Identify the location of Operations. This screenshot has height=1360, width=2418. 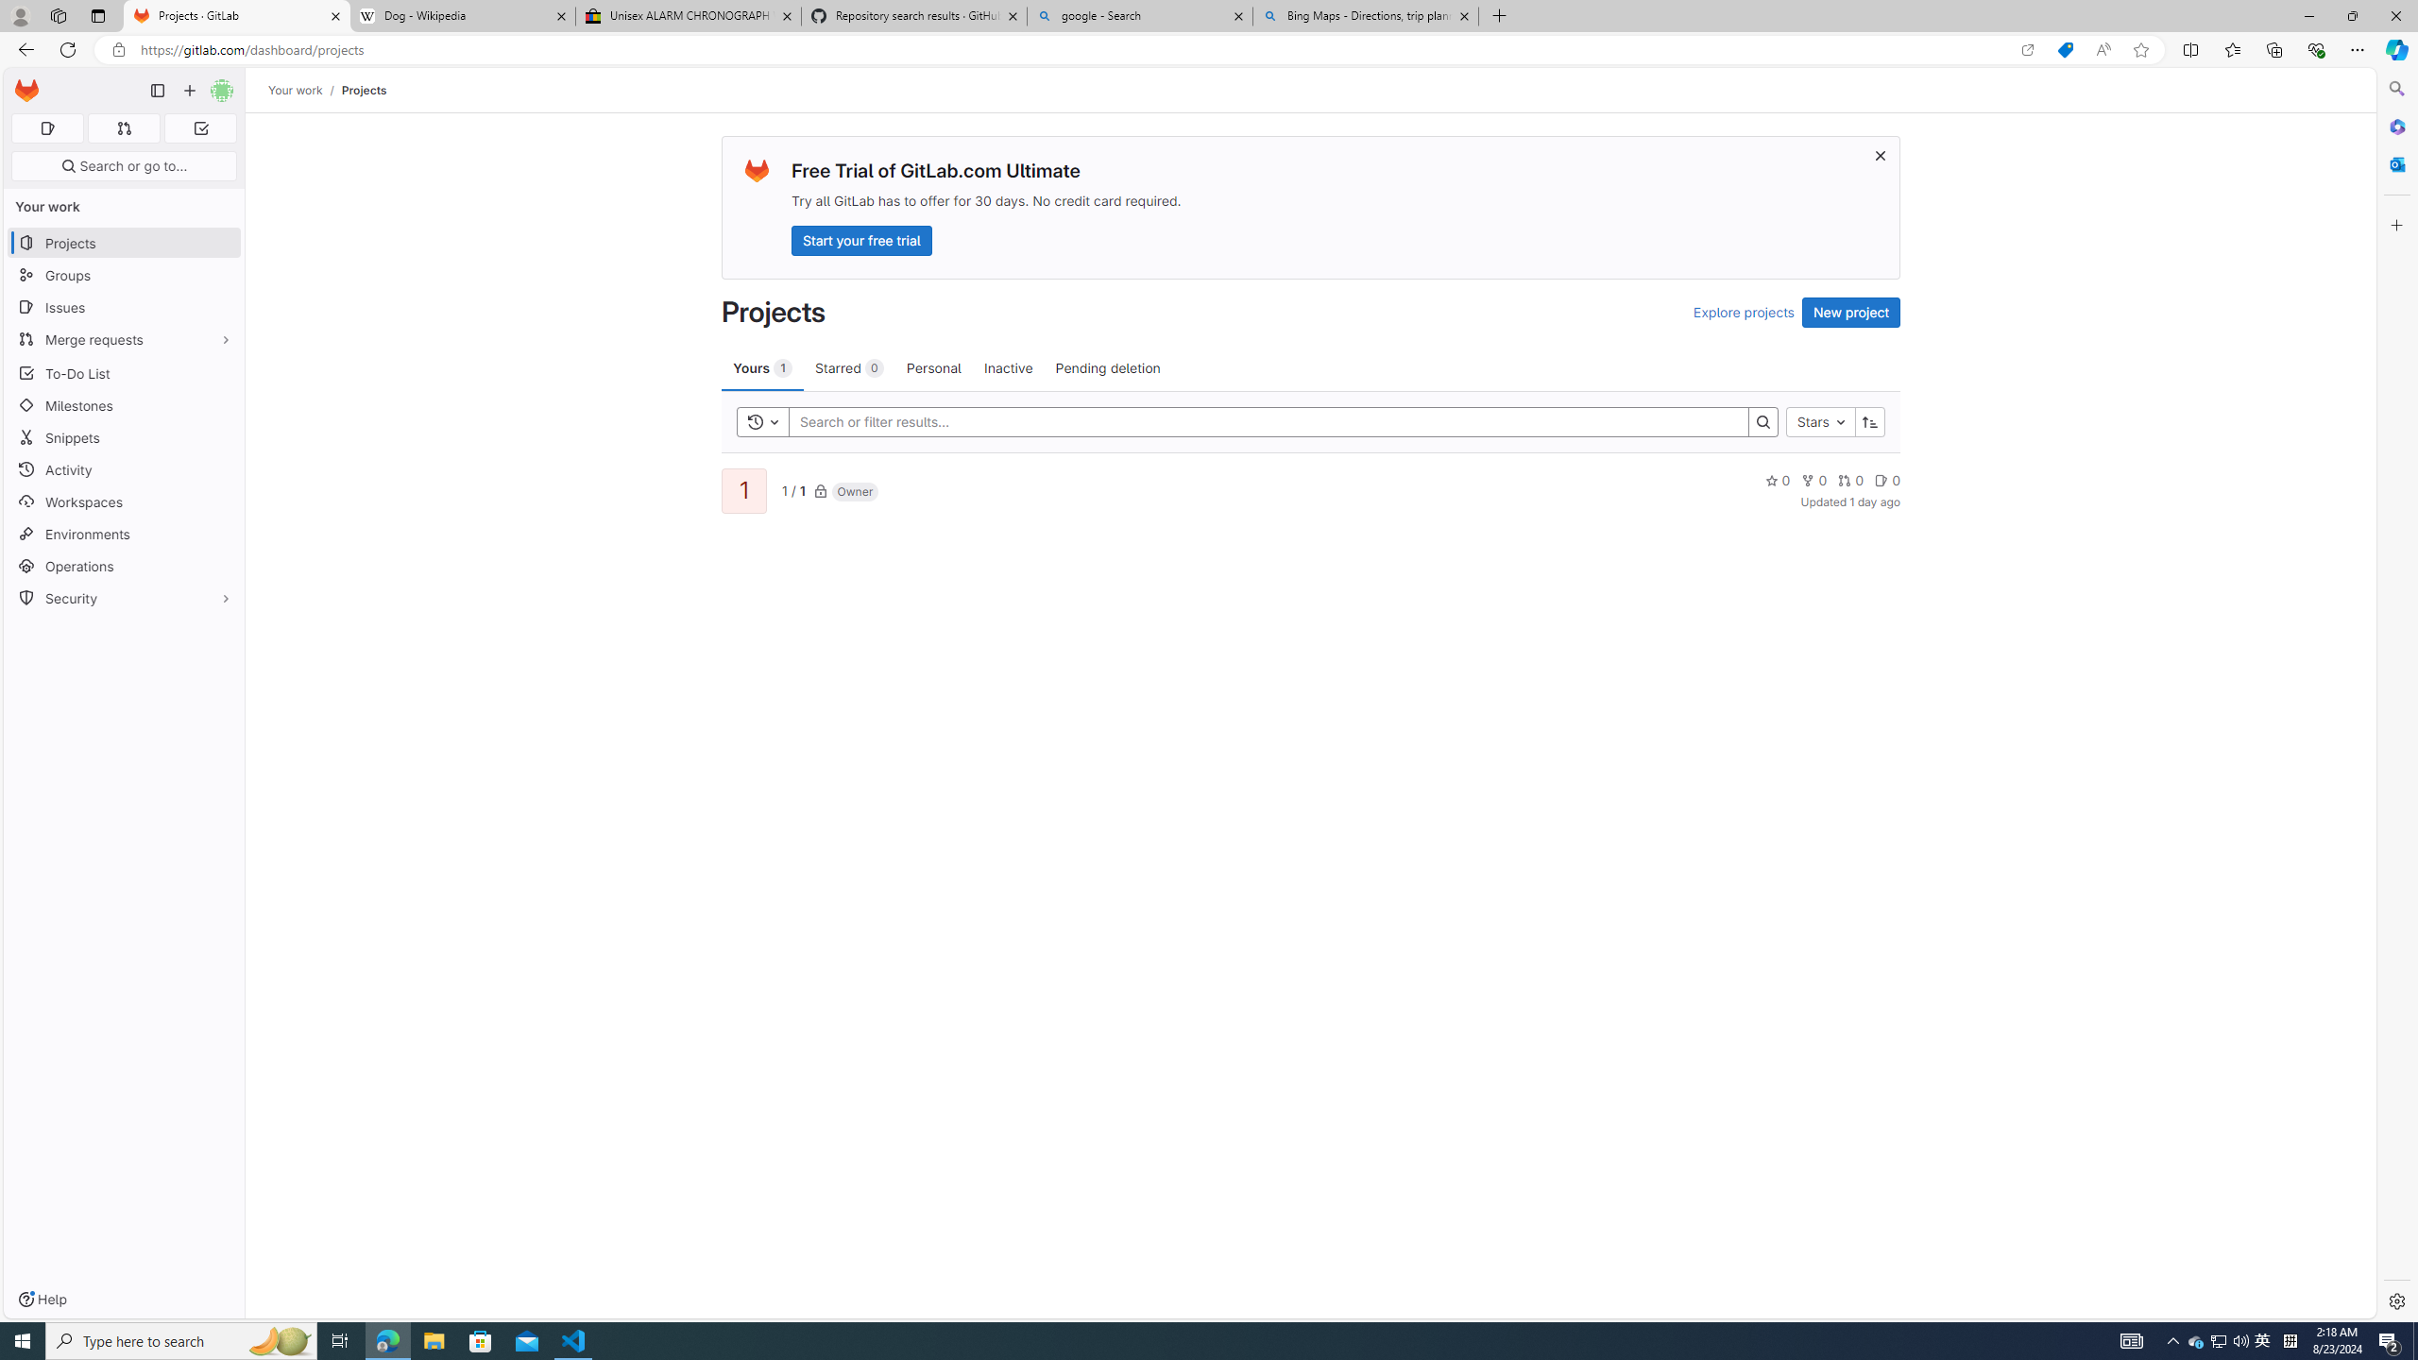
(125, 567).